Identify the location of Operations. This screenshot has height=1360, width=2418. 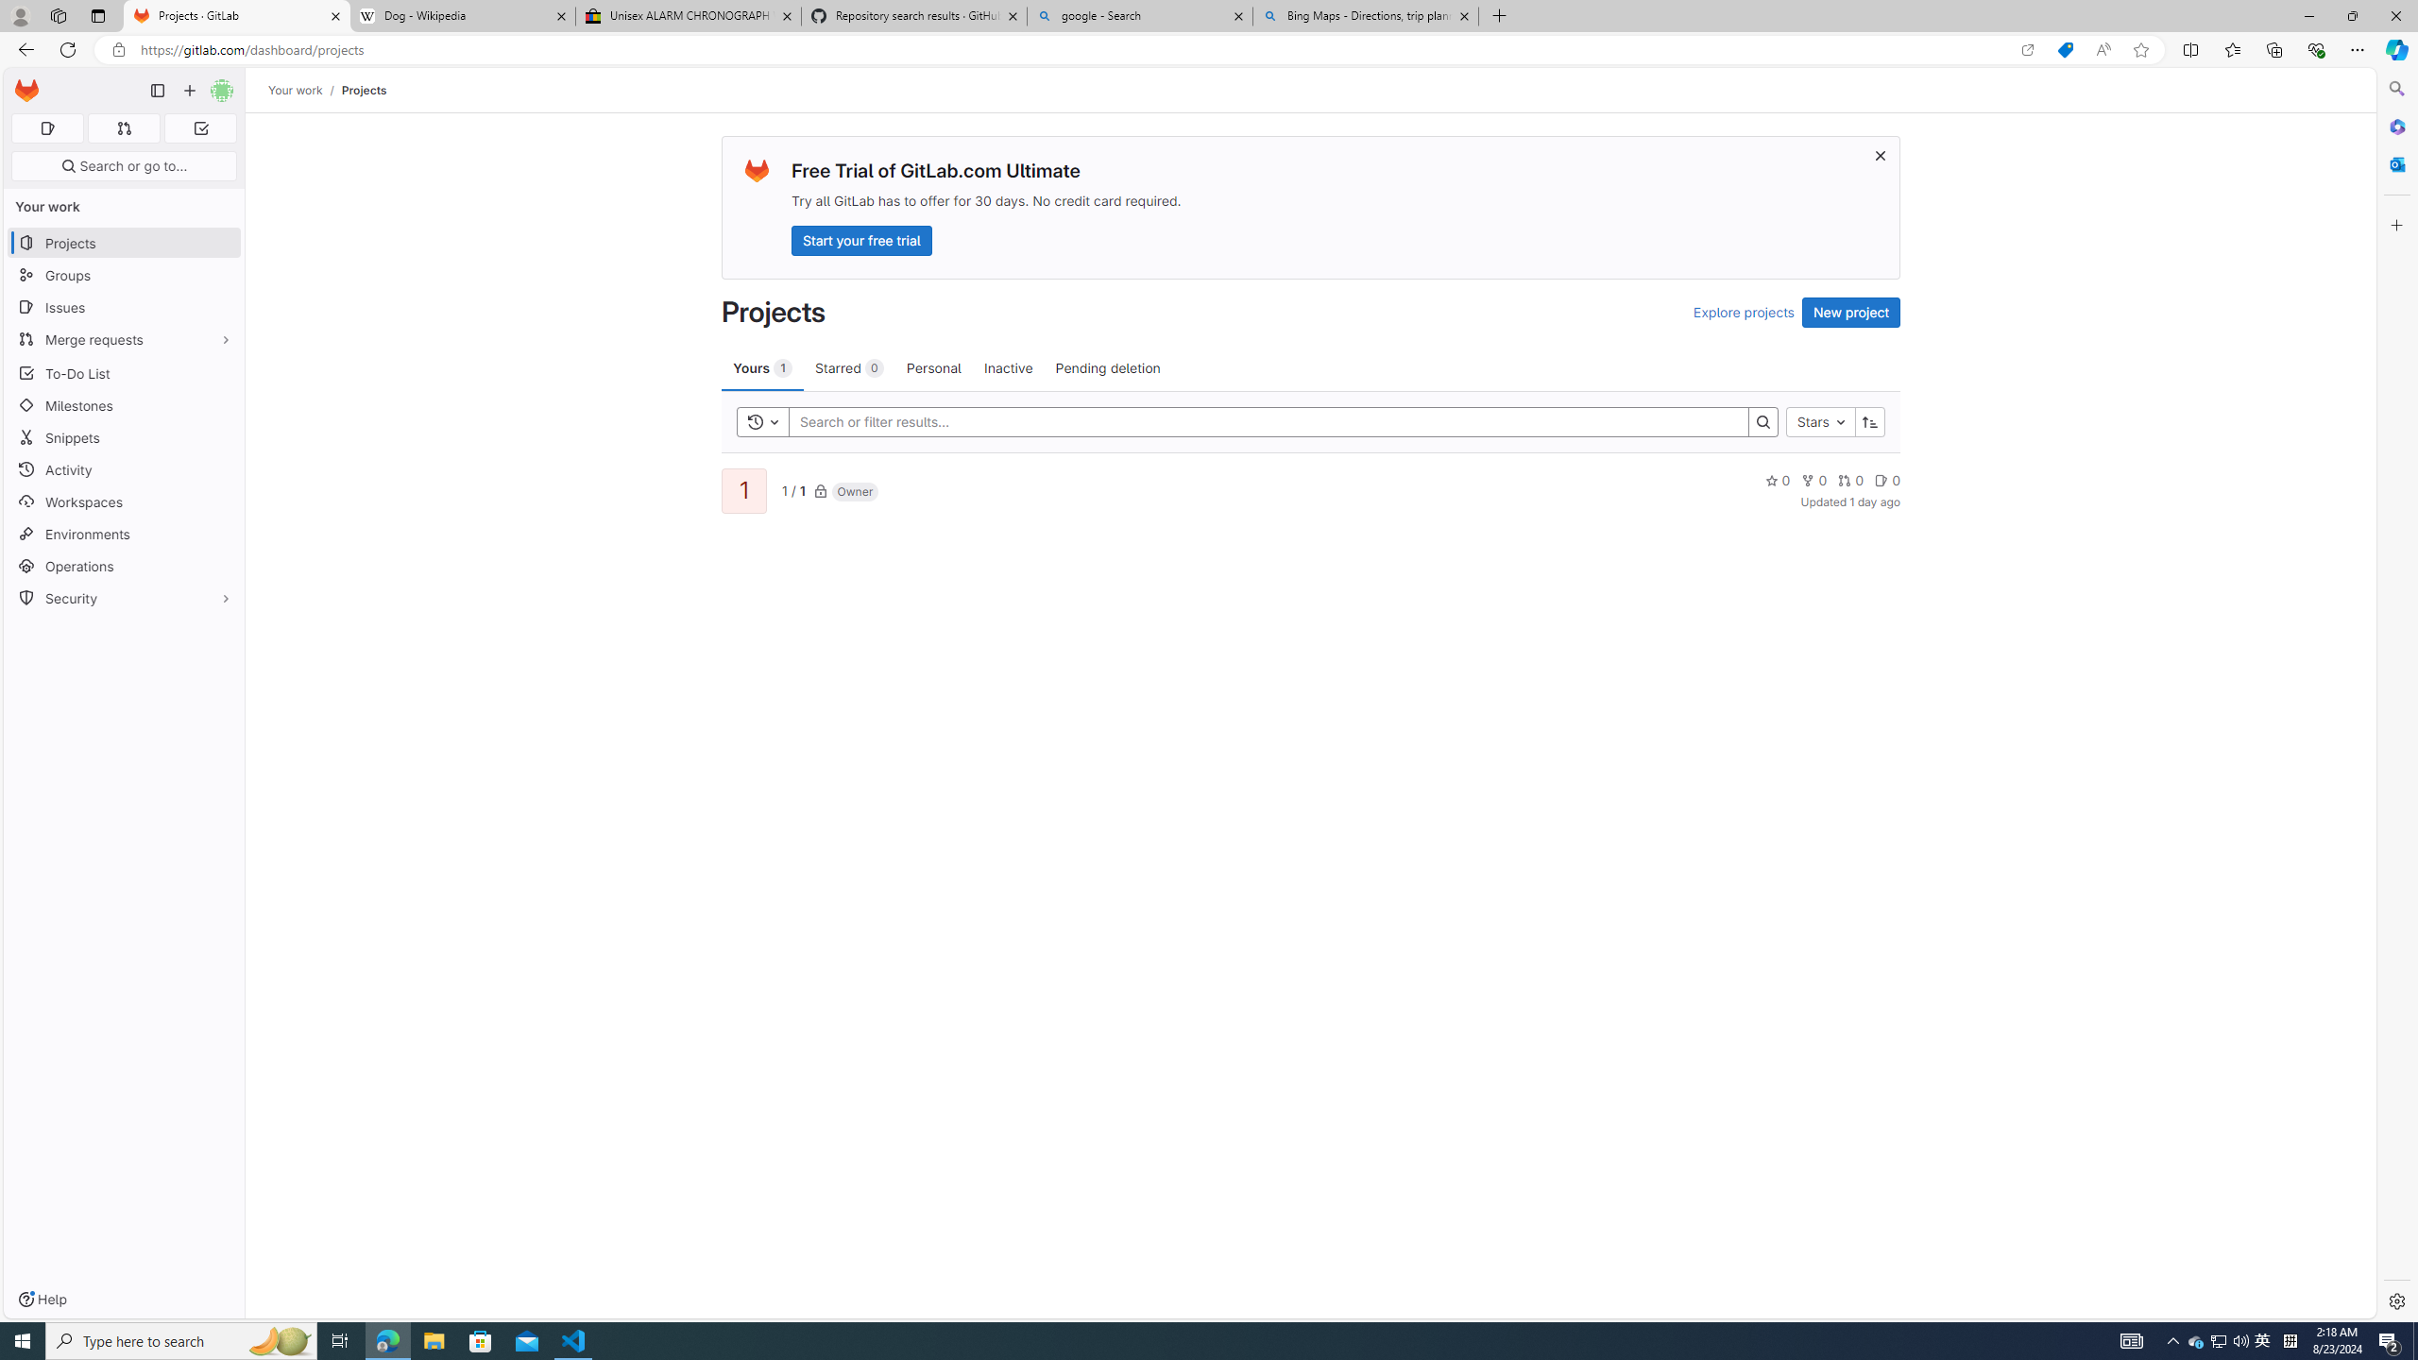
(125, 567).